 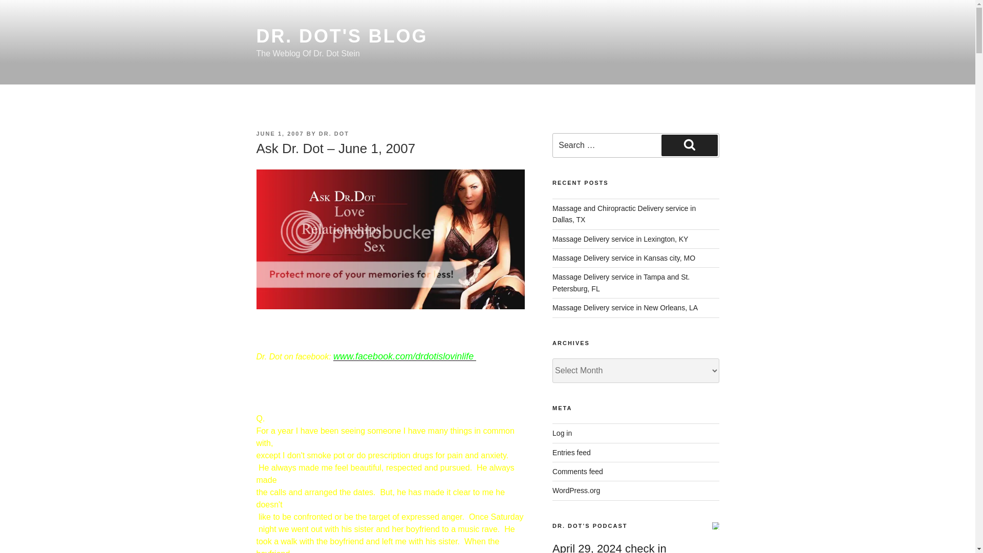 I want to click on Massage Delivery service in Tampa and St. Petersburg, FL, so click(x=621, y=283).